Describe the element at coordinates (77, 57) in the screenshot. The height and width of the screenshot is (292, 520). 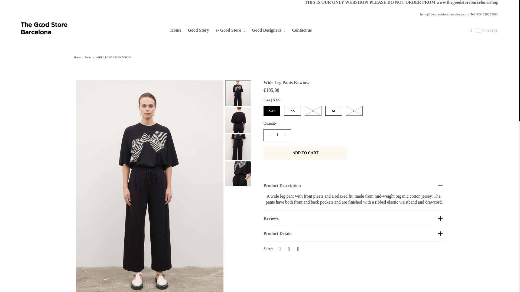
I see `Home` at that location.